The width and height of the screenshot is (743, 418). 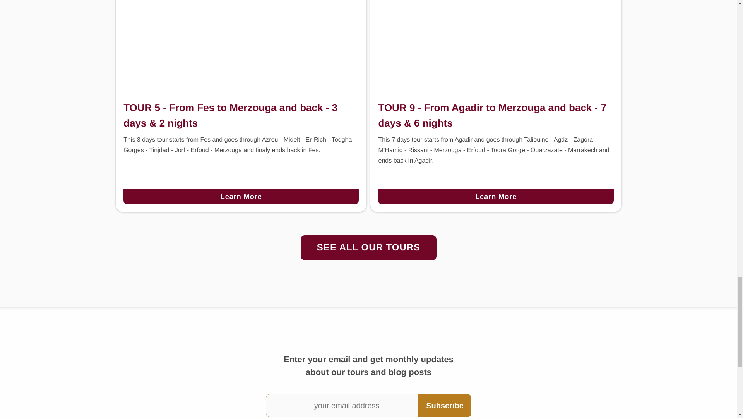 I want to click on Learn More, so click(x=496, y=197).